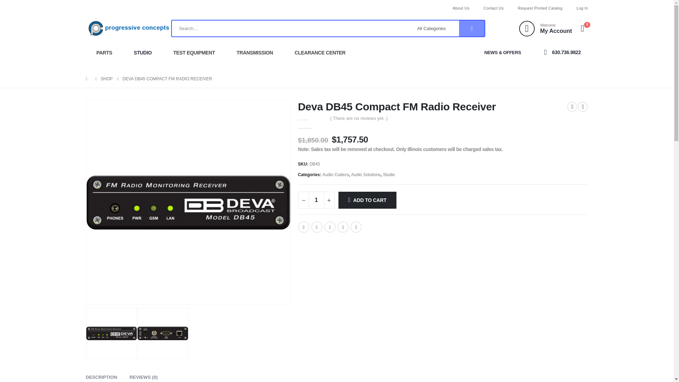 Image resolution: width=679 pixels, height=382 pixels. I want to click on TEST EQUIPMENT, so click(194, 52).